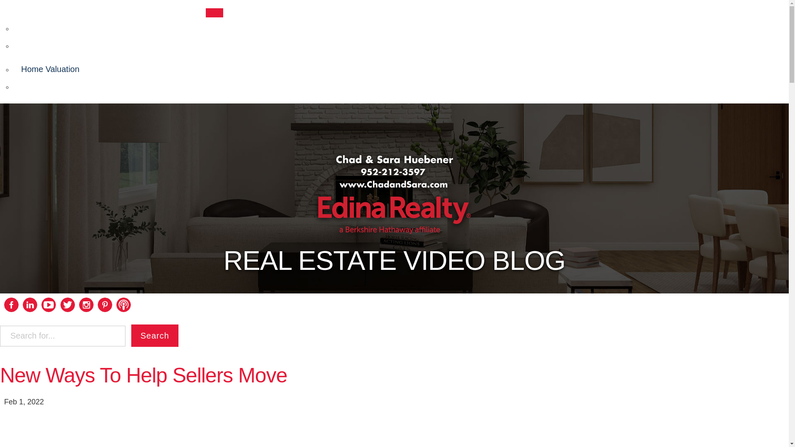 This screenshot has width=795, height=447. Describe the element at coordinates (11, 310) in the screenshot. I see `Facbook` at that location.